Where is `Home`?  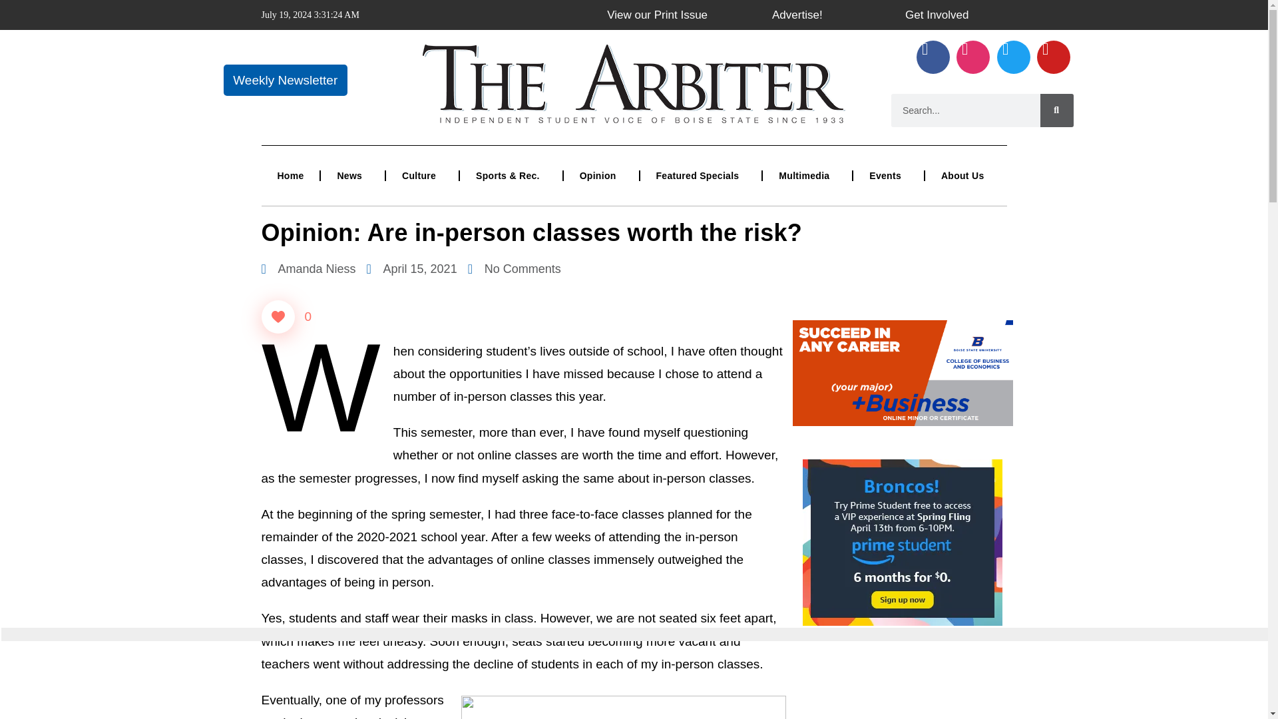
Home is located at coordinates (290, 176).